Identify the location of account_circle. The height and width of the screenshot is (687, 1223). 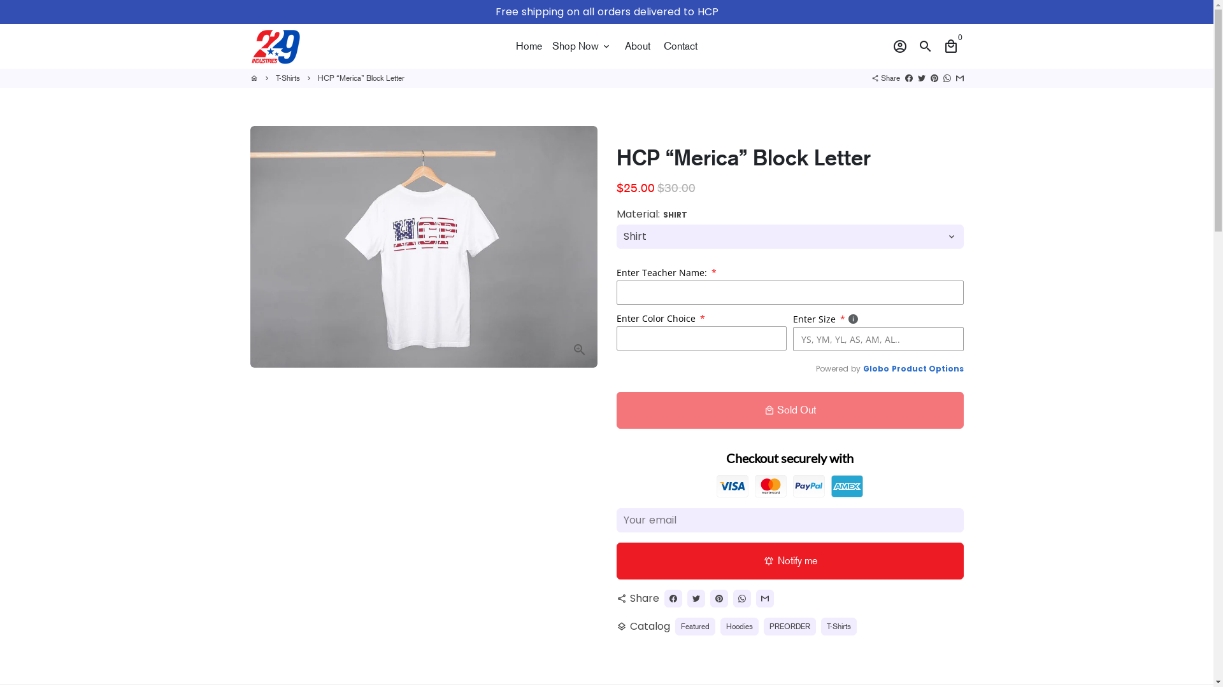
(899, 46).